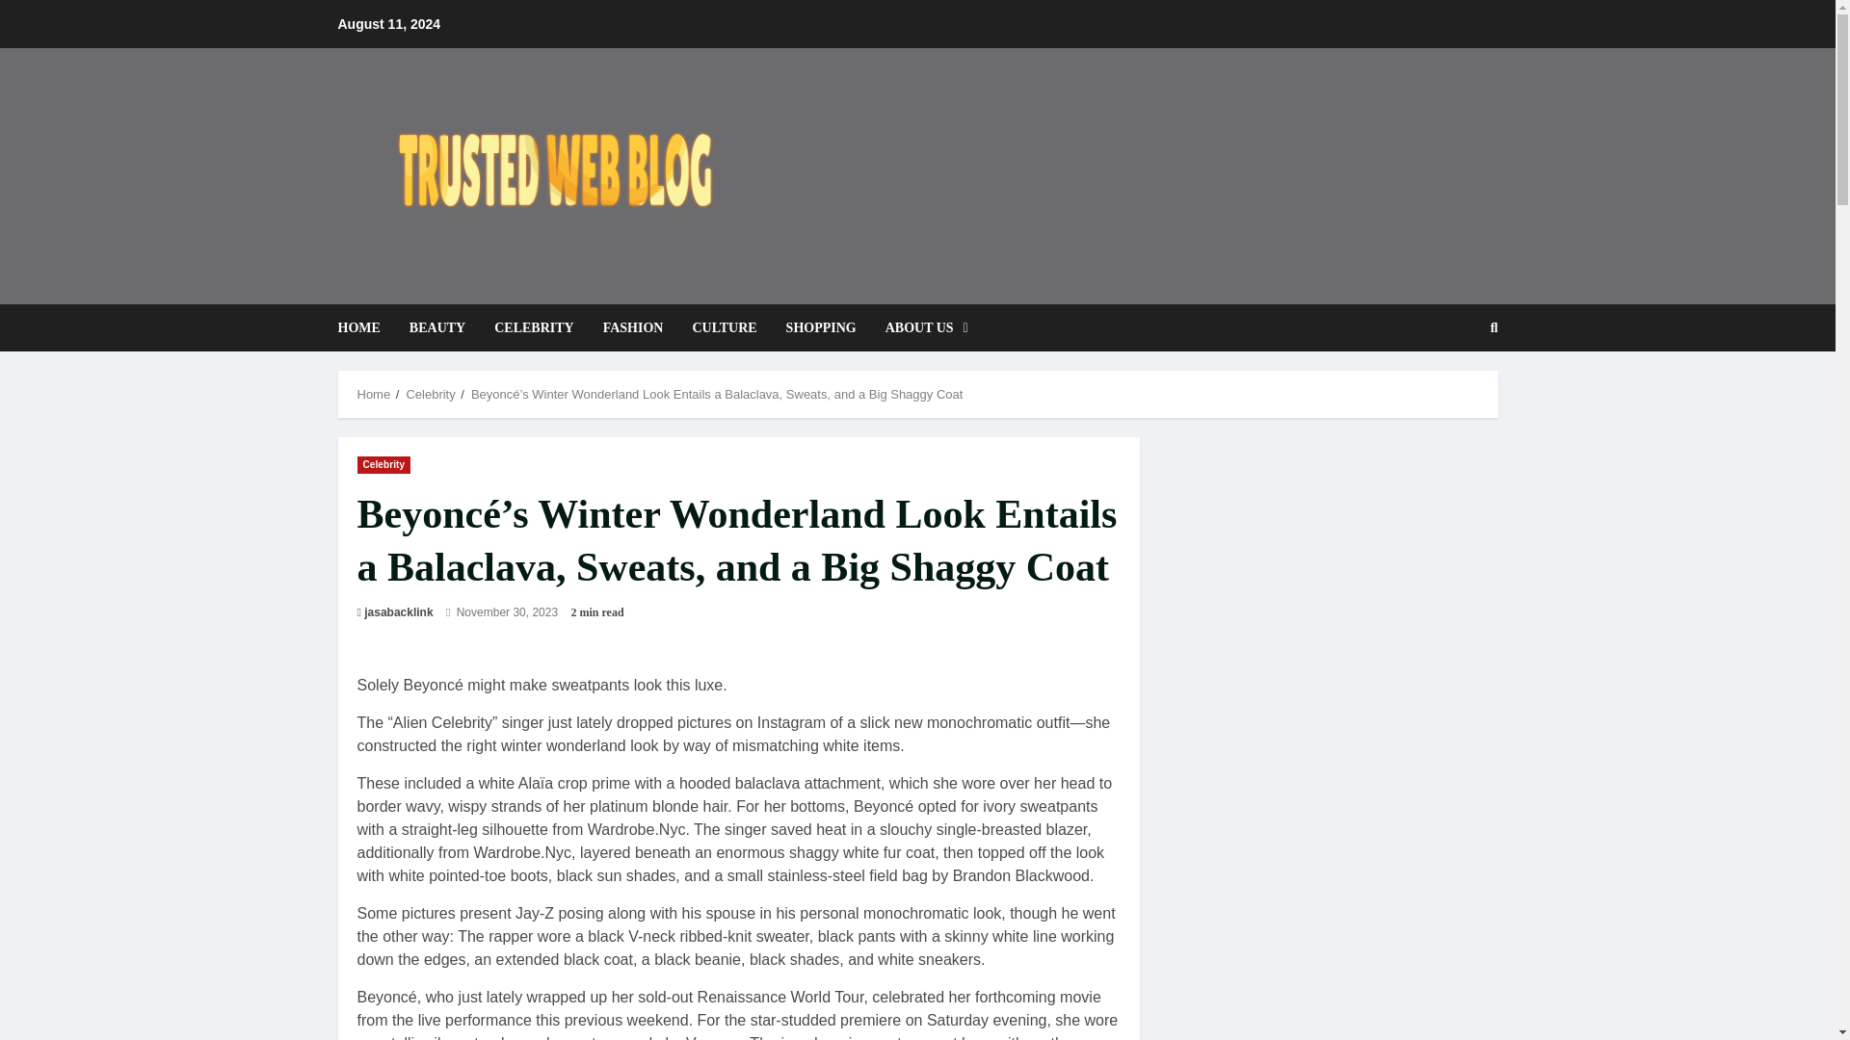 This screenshot has width=1850, height=1040. Describe the element at coordinates (1447, 393) in the screenshot. I see `Search` at that location.